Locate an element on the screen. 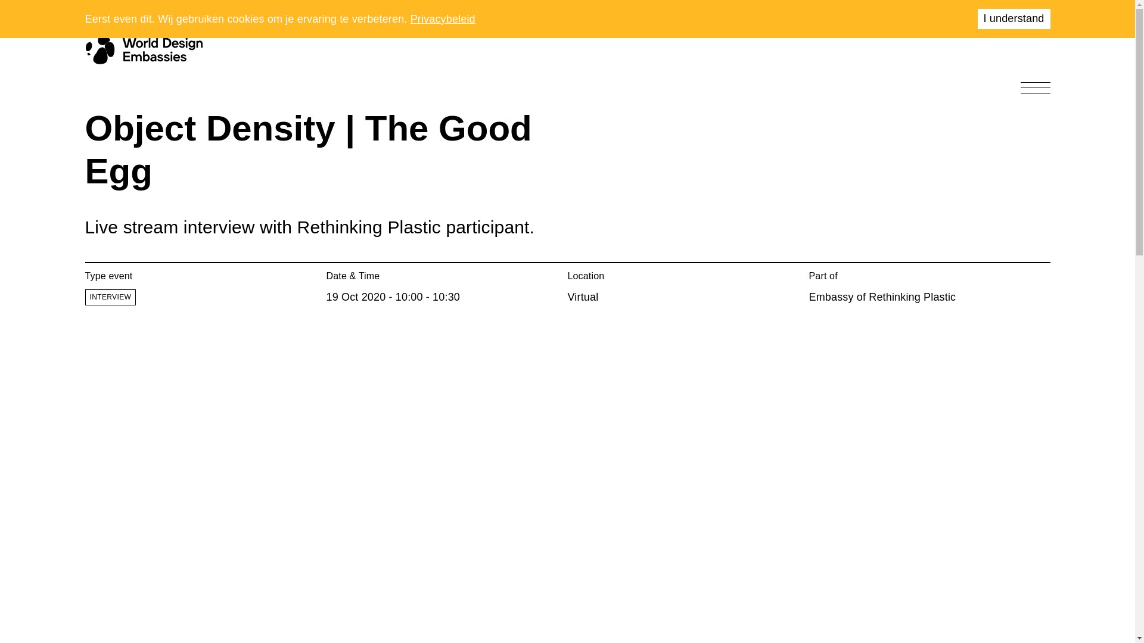  English is located at coordinates (999, 11).